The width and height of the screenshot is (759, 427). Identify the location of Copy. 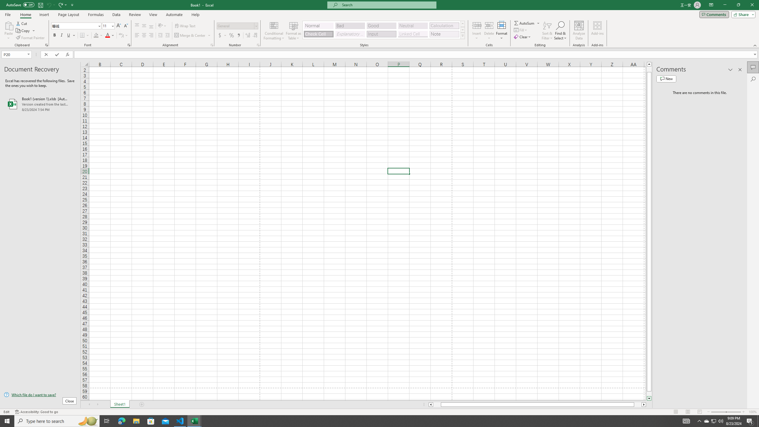
(23, 31).